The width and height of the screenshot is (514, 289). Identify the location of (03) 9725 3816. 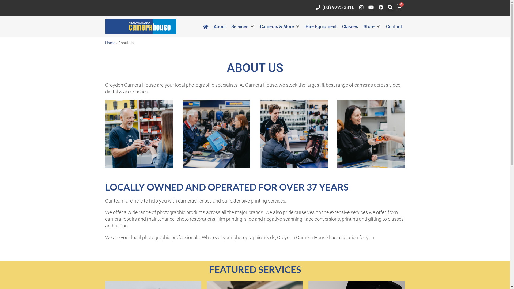
(335, 7).